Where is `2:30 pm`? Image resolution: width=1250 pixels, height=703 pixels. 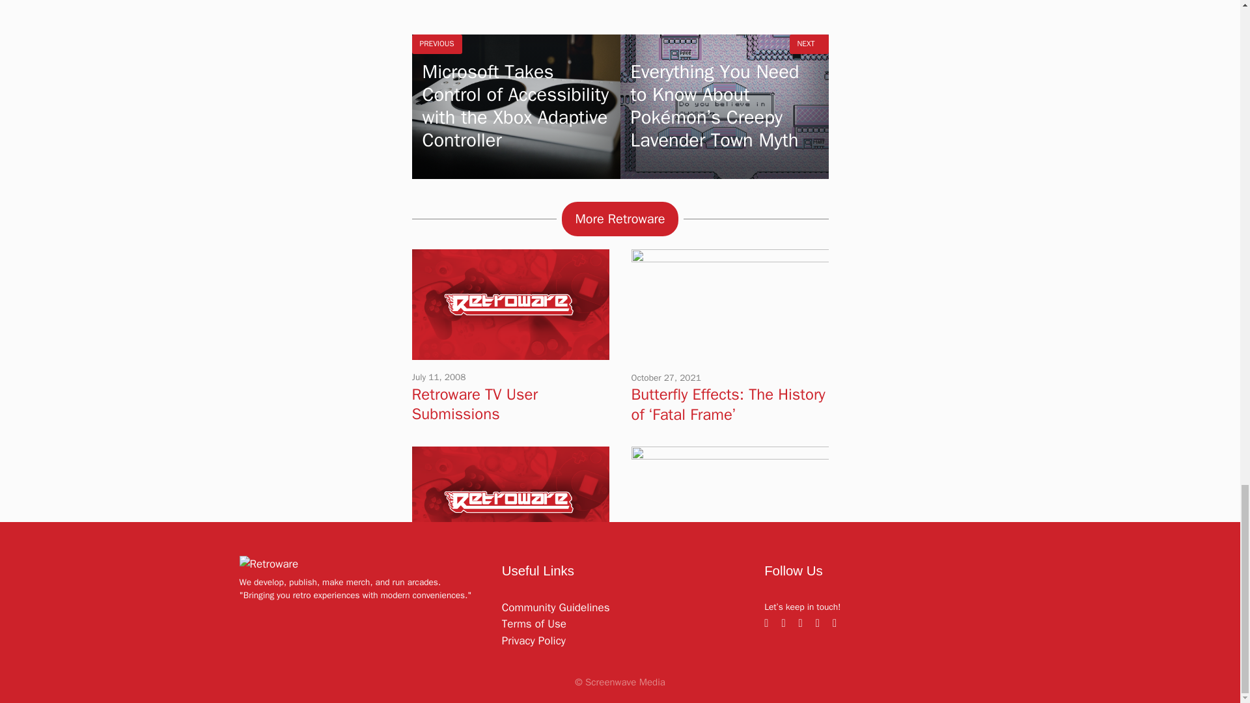 2:30 pm is located at coordinates (666, 378).